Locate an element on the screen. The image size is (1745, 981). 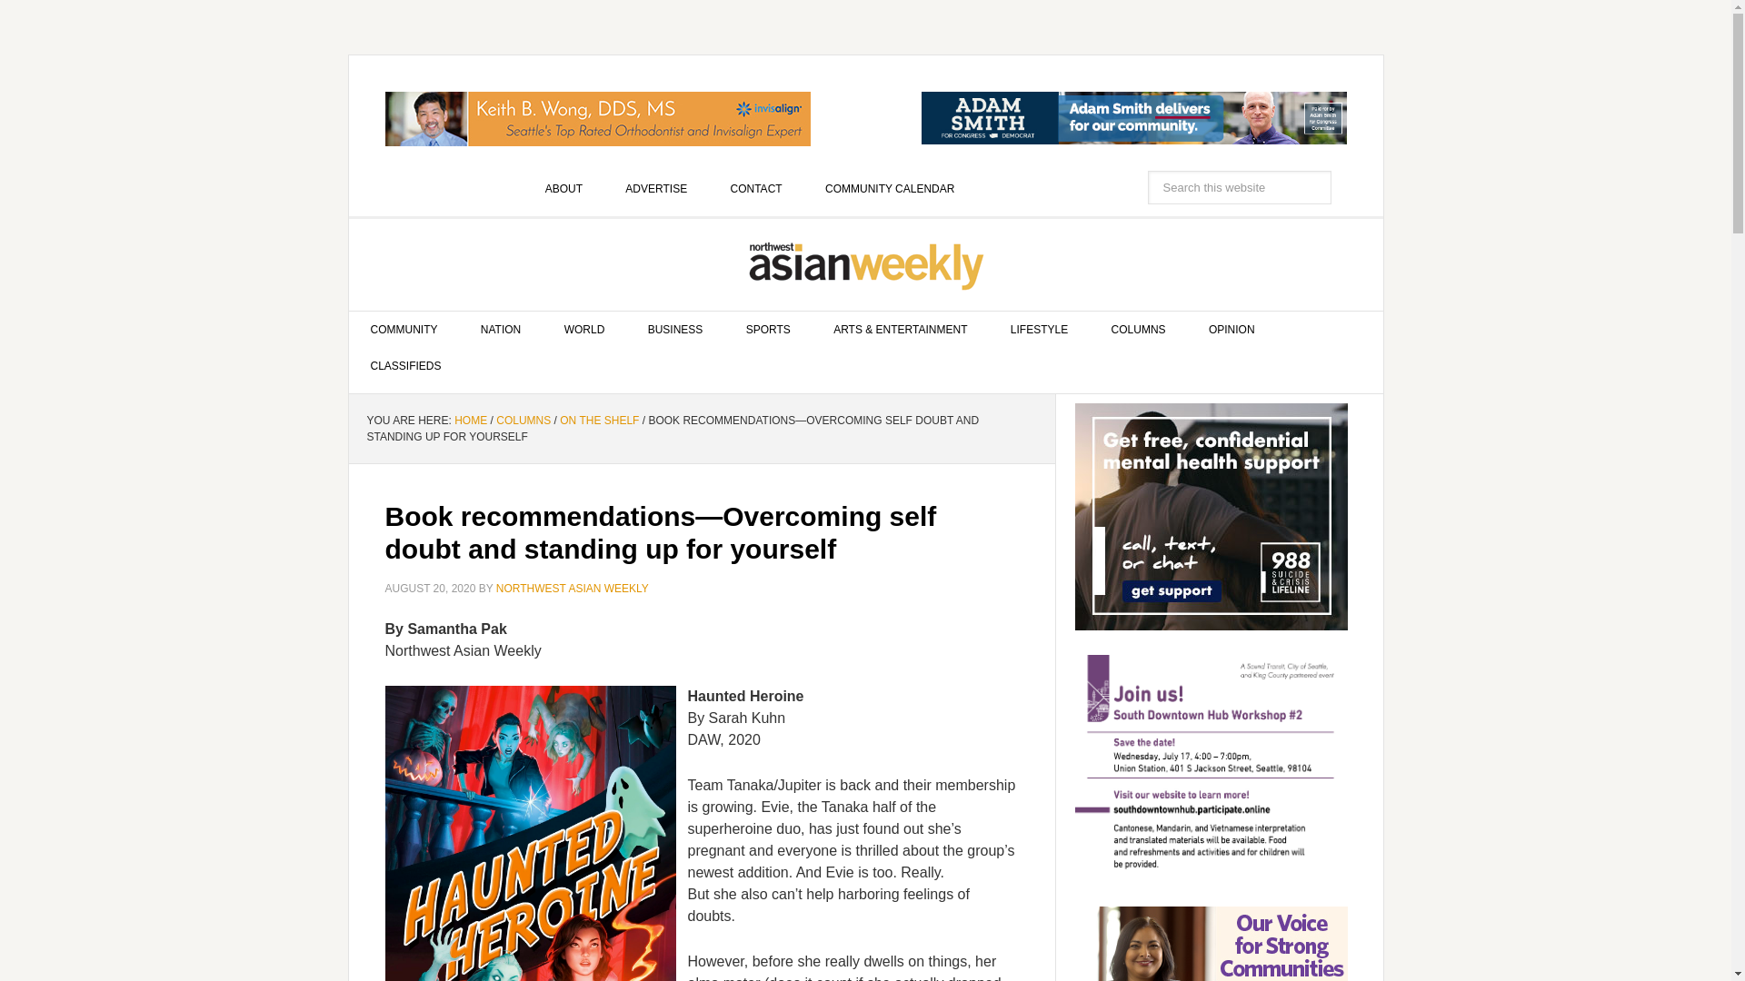
ABOUT is located at coordinates (563, 188).